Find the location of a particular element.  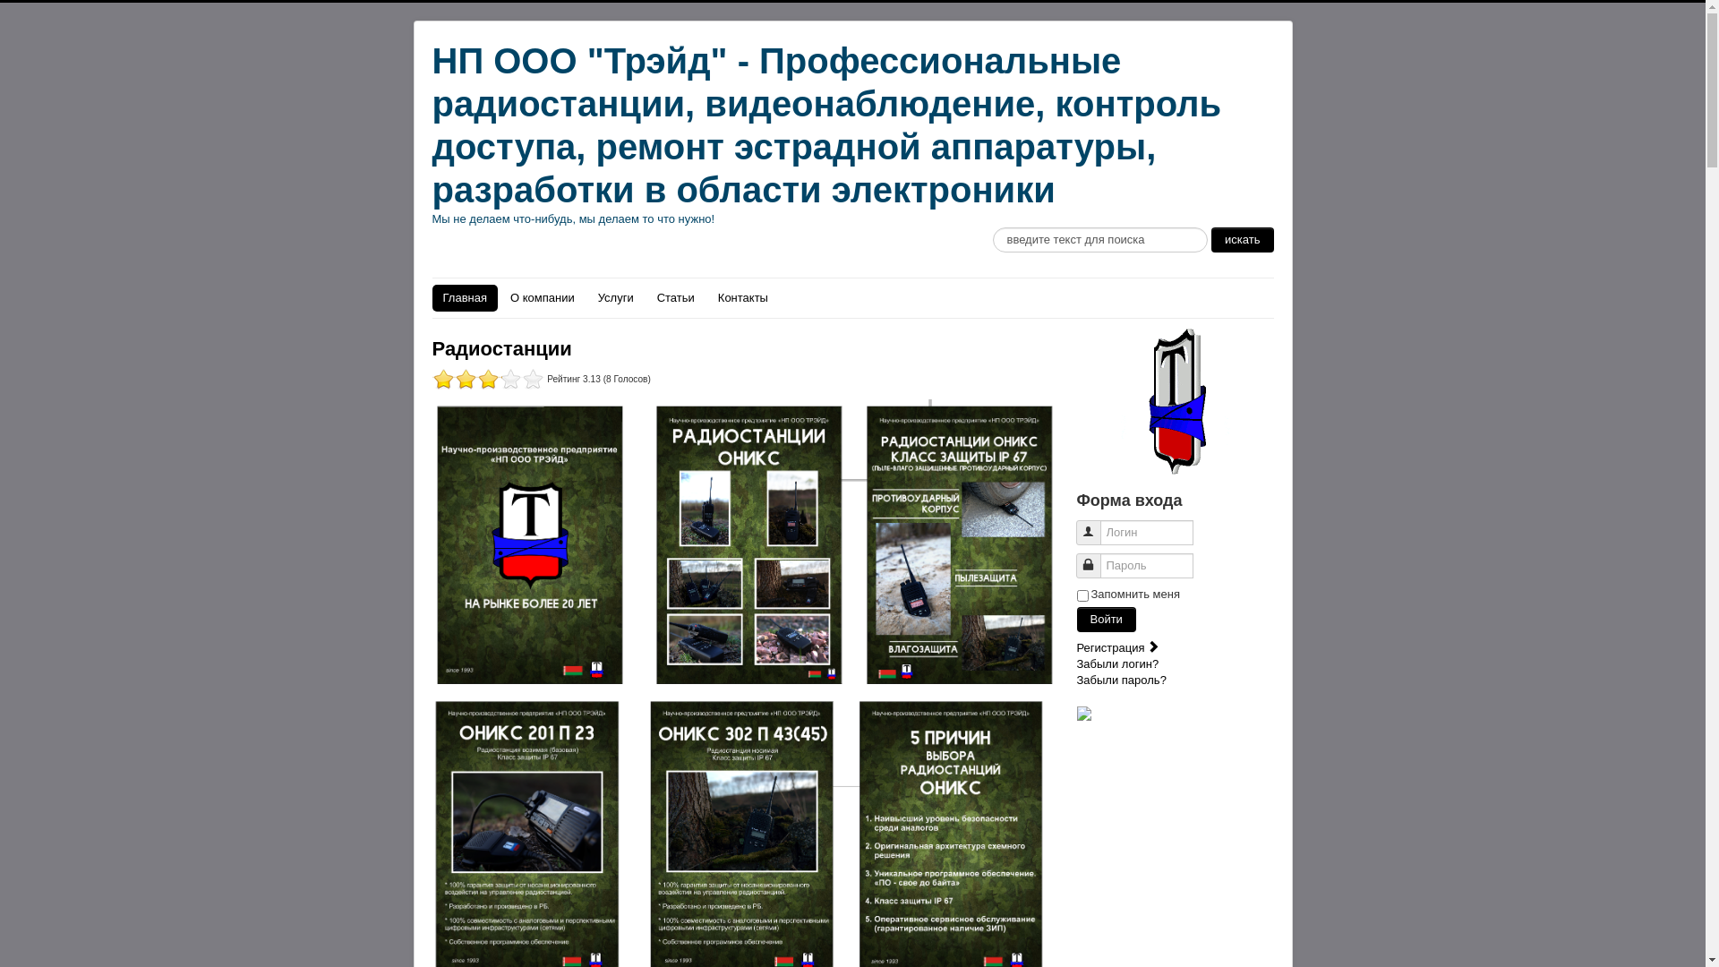

1 is located at coordinates (454, 380).